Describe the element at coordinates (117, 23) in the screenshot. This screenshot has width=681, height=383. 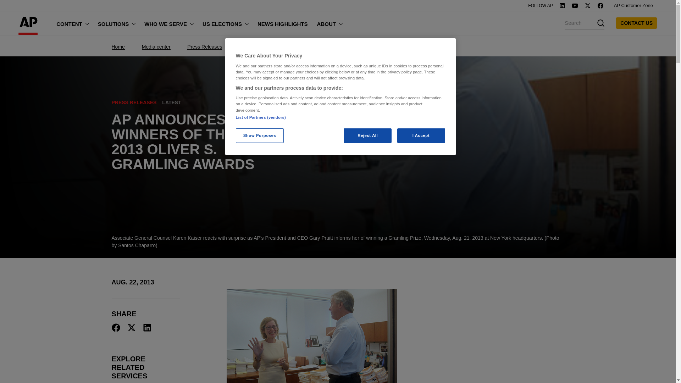
I see `SOLUTIONS` at that location.